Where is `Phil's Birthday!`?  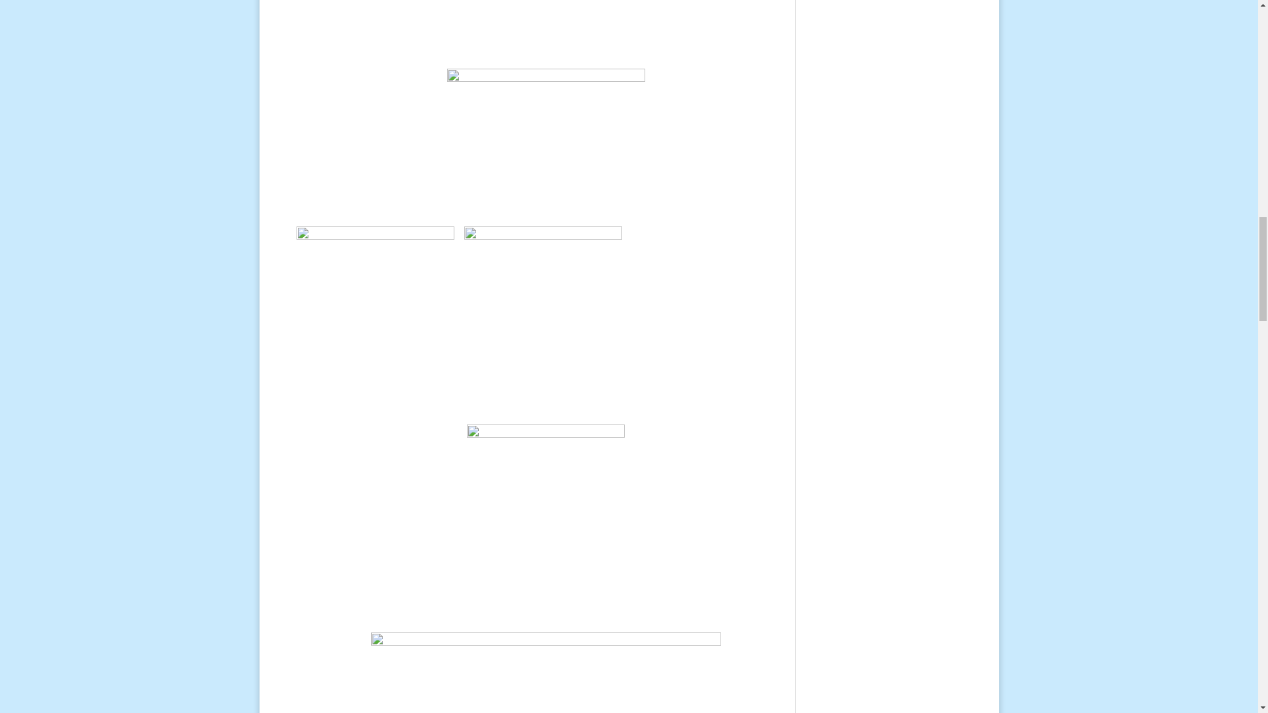 Phil's Birthday! is located at coordinates (546, 672).